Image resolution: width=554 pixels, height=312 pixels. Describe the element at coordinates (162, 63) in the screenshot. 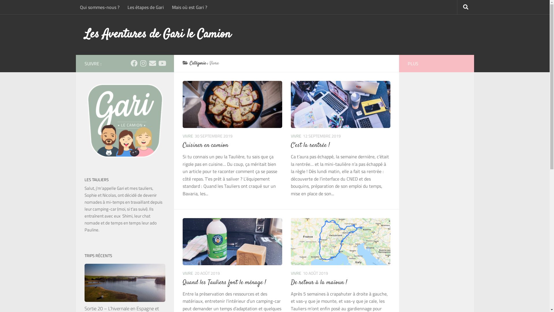

I see `Suivez-nous sur Youtube` at that location.